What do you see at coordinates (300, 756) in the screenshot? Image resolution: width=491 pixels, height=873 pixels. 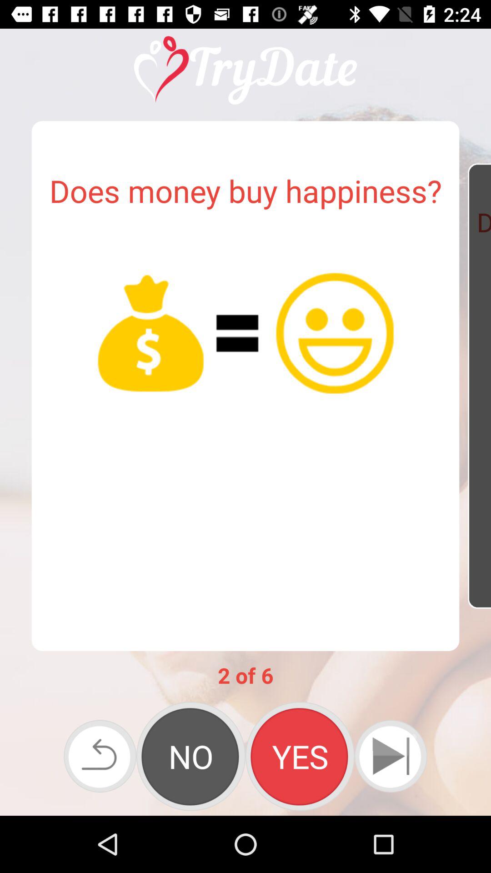 I see `poll answer yes` at bounding box center [300, 756].